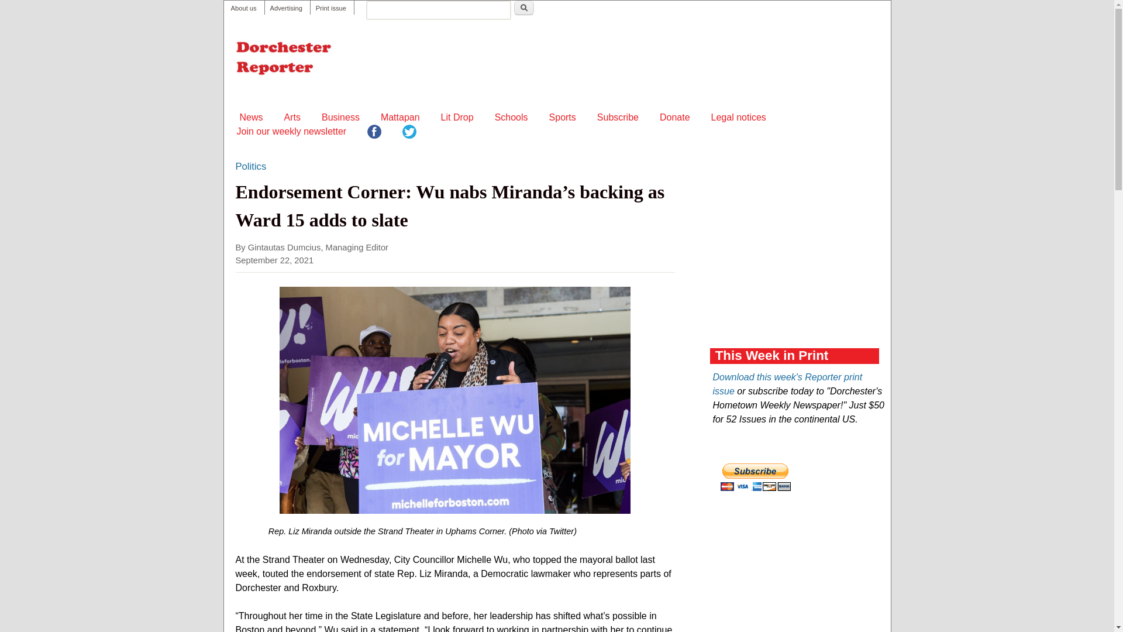  Describe the element at coordinates (250, 167) in the screenshot. I see `Politics` at that location.